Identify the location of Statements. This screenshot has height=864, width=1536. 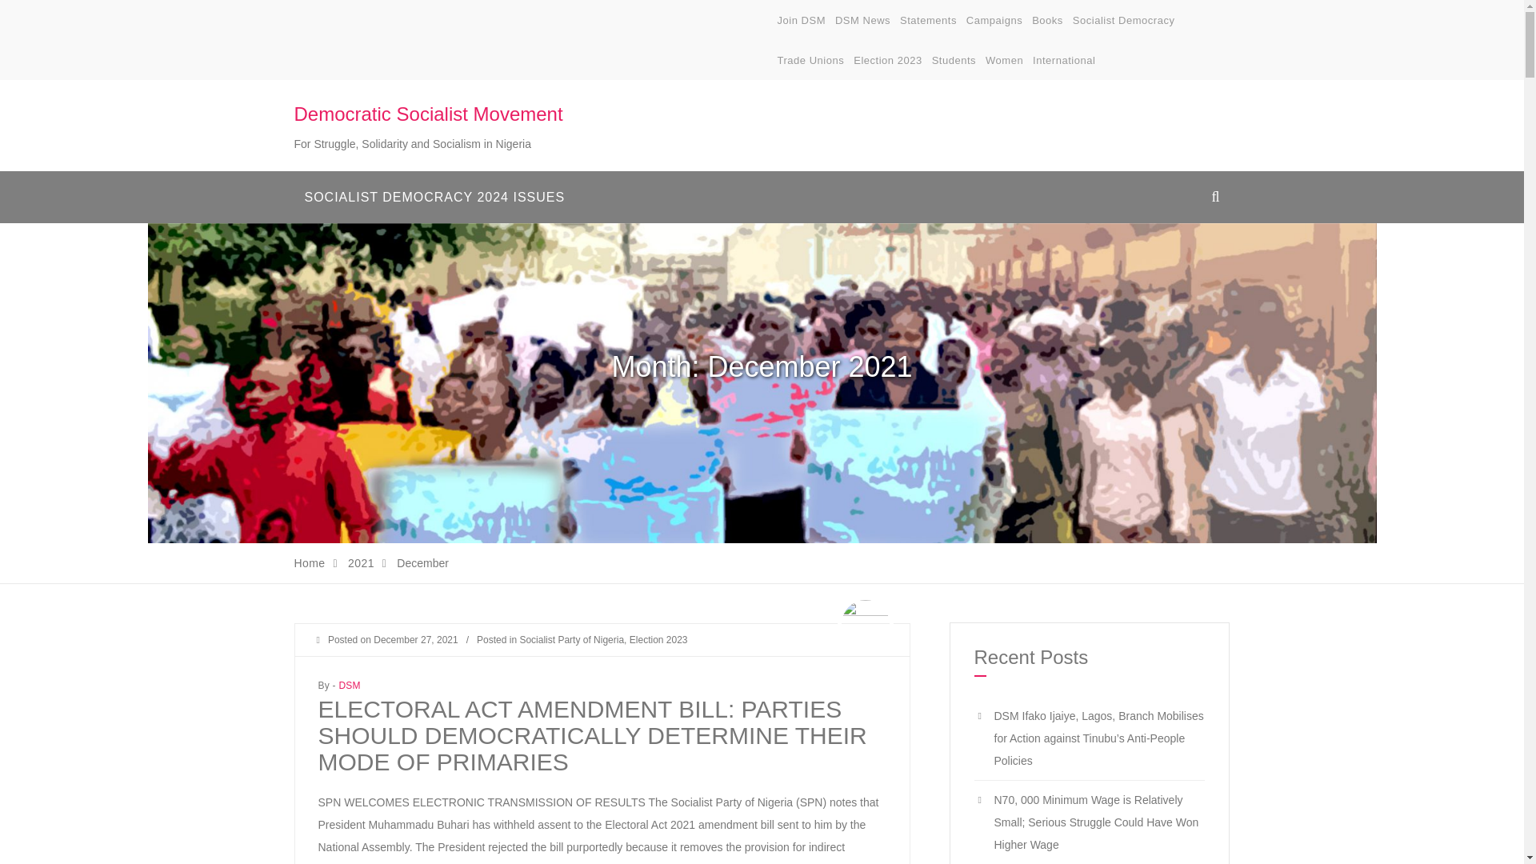
(928, 21).